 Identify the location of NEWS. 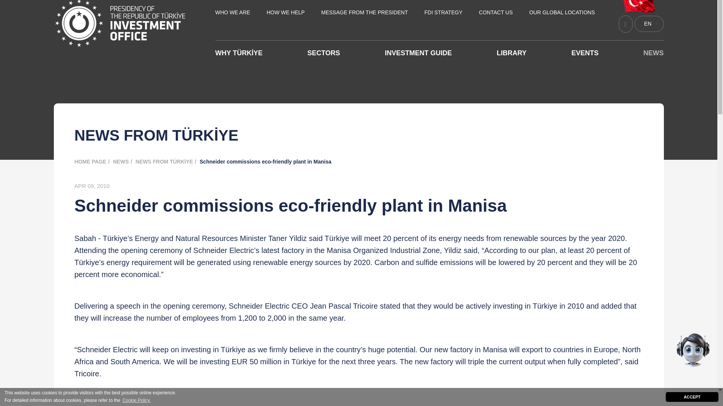
(653, 53).